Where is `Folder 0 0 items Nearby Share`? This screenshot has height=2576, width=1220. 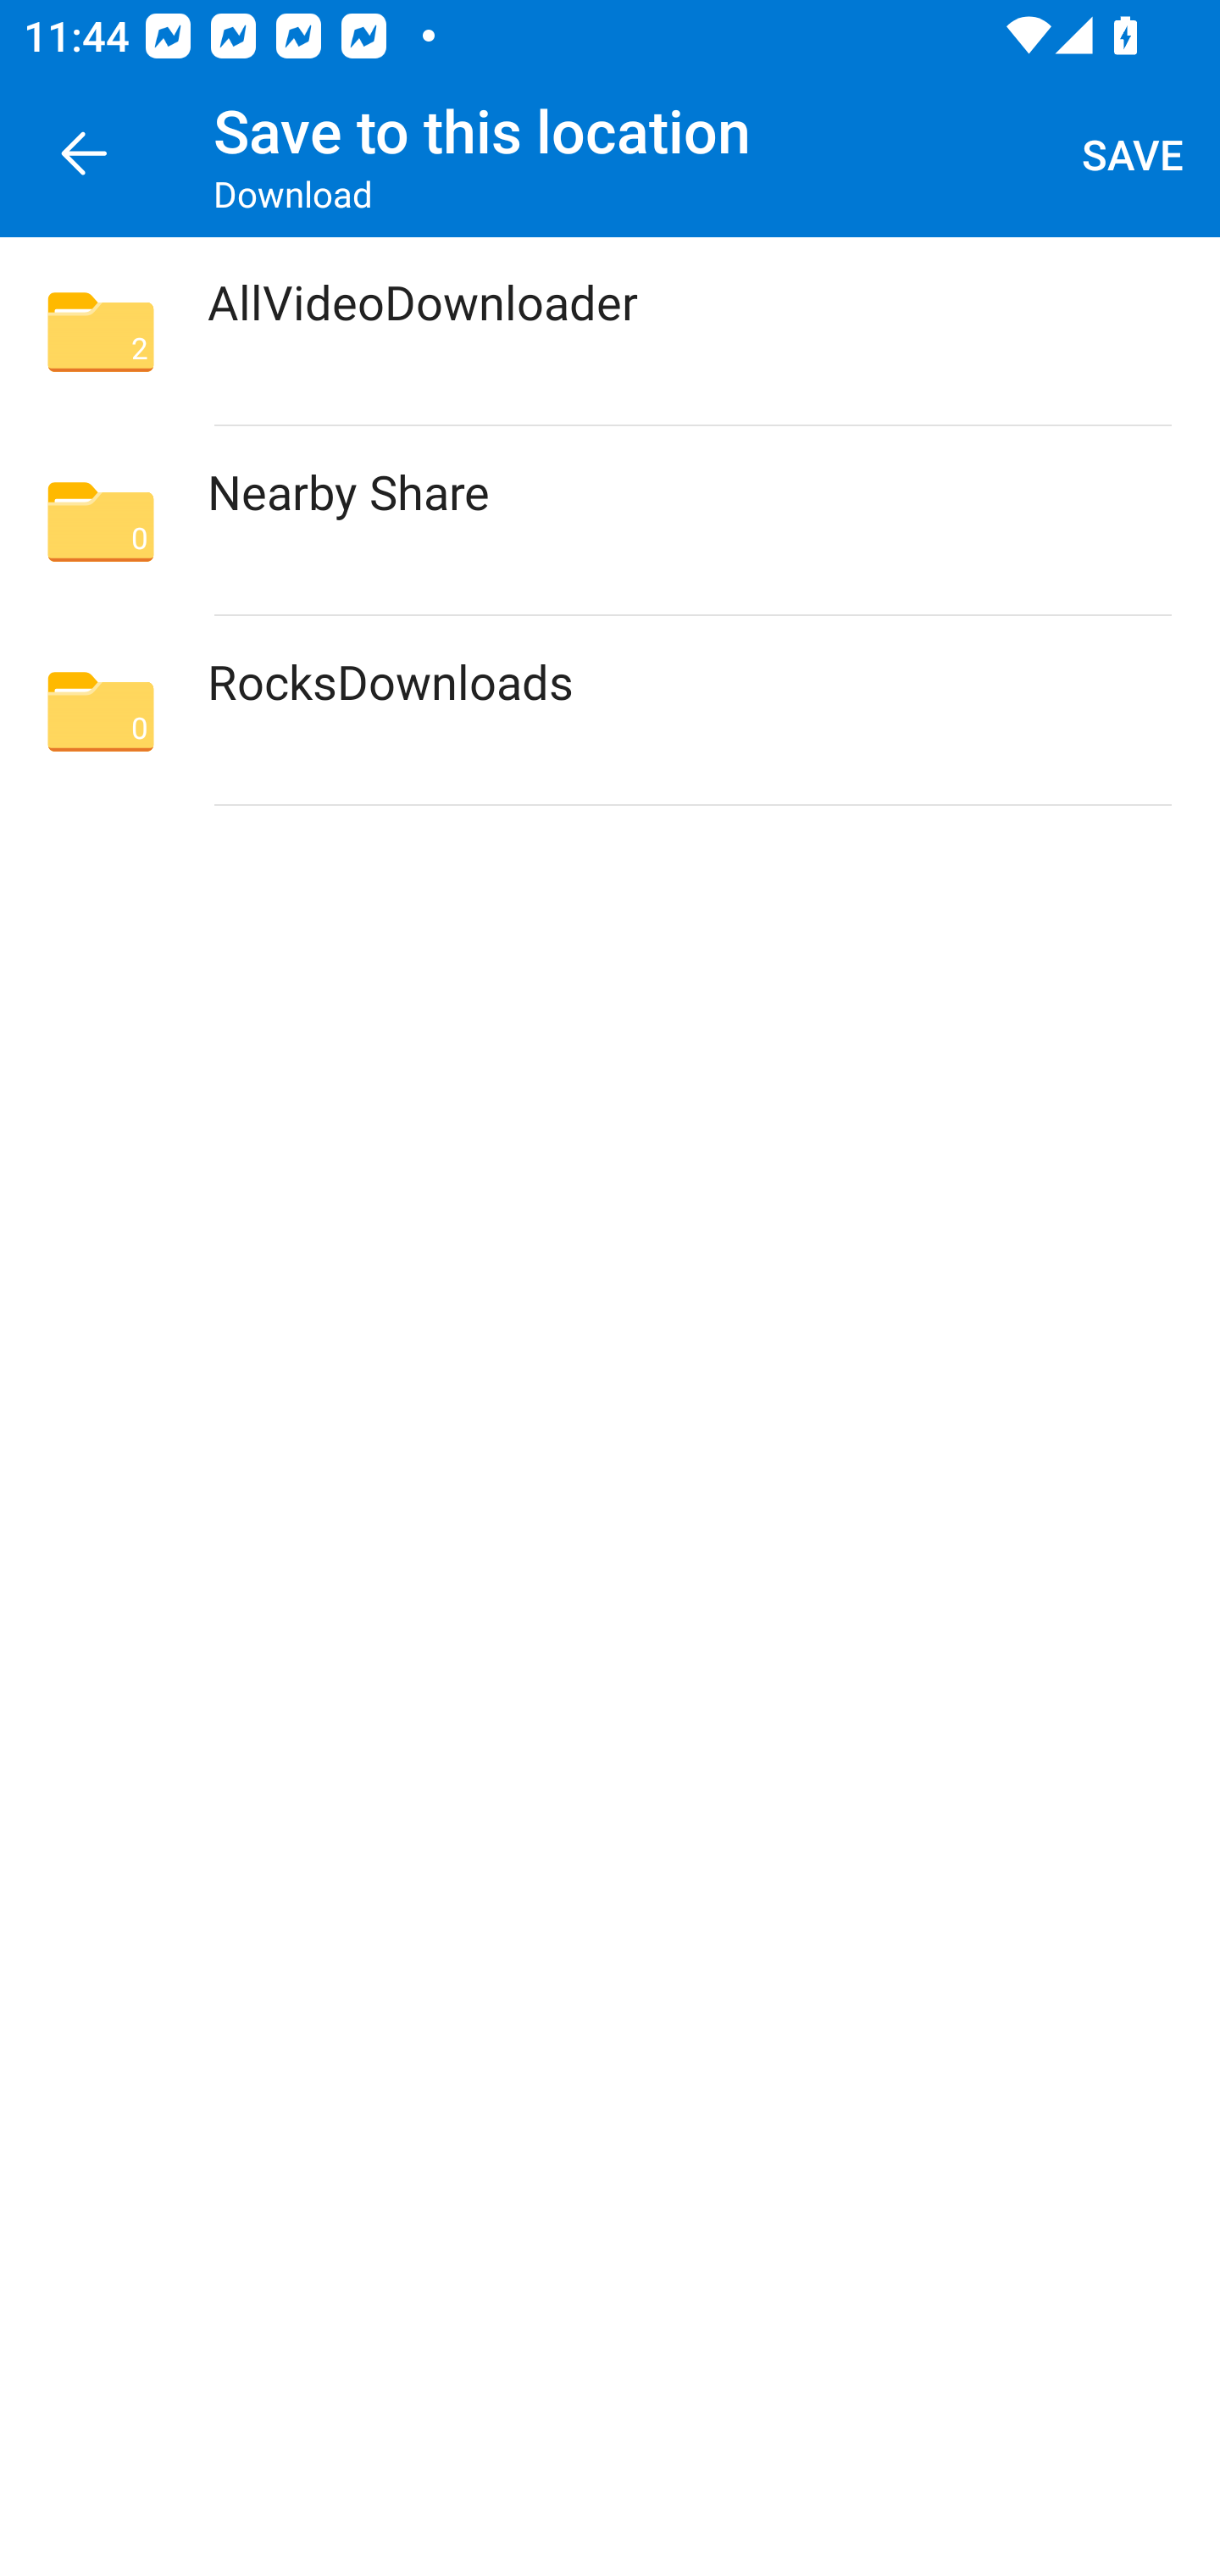
Folder 0 0 items Nearby Share is located at coordinates (610, 521).